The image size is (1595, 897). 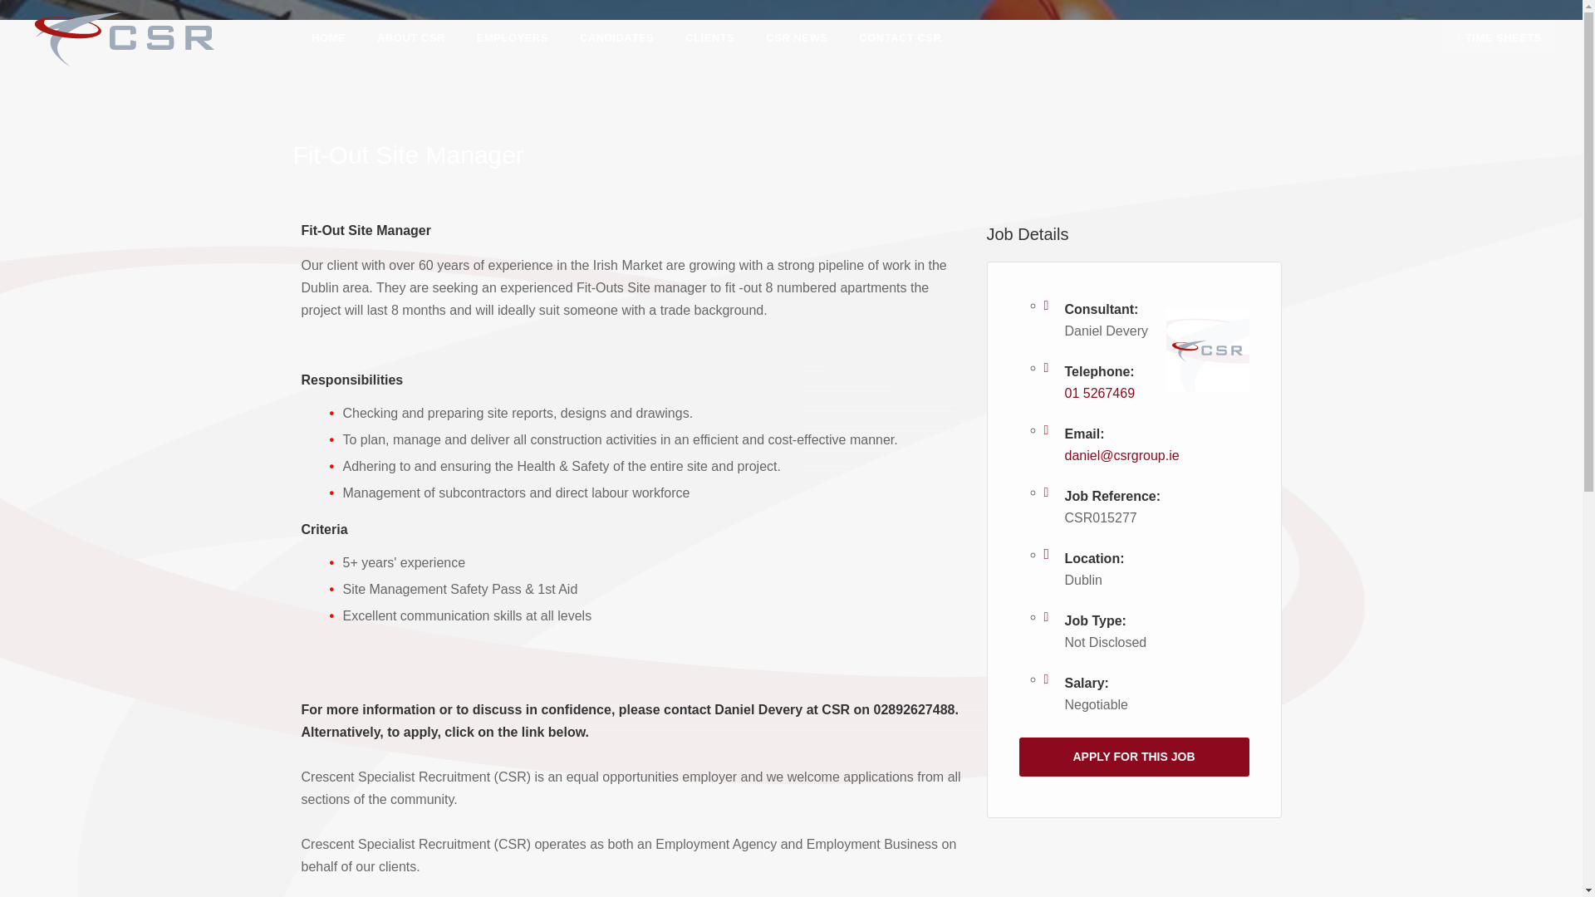 I want to click on APPLY FOR THIS JOB, so click(x=1133, y=757).